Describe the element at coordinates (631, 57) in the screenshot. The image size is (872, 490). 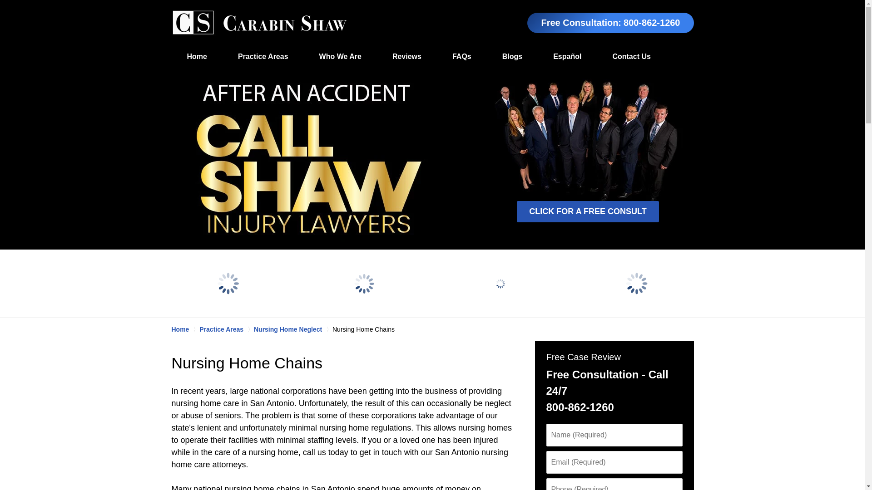
I see `Contact Us` at that location.